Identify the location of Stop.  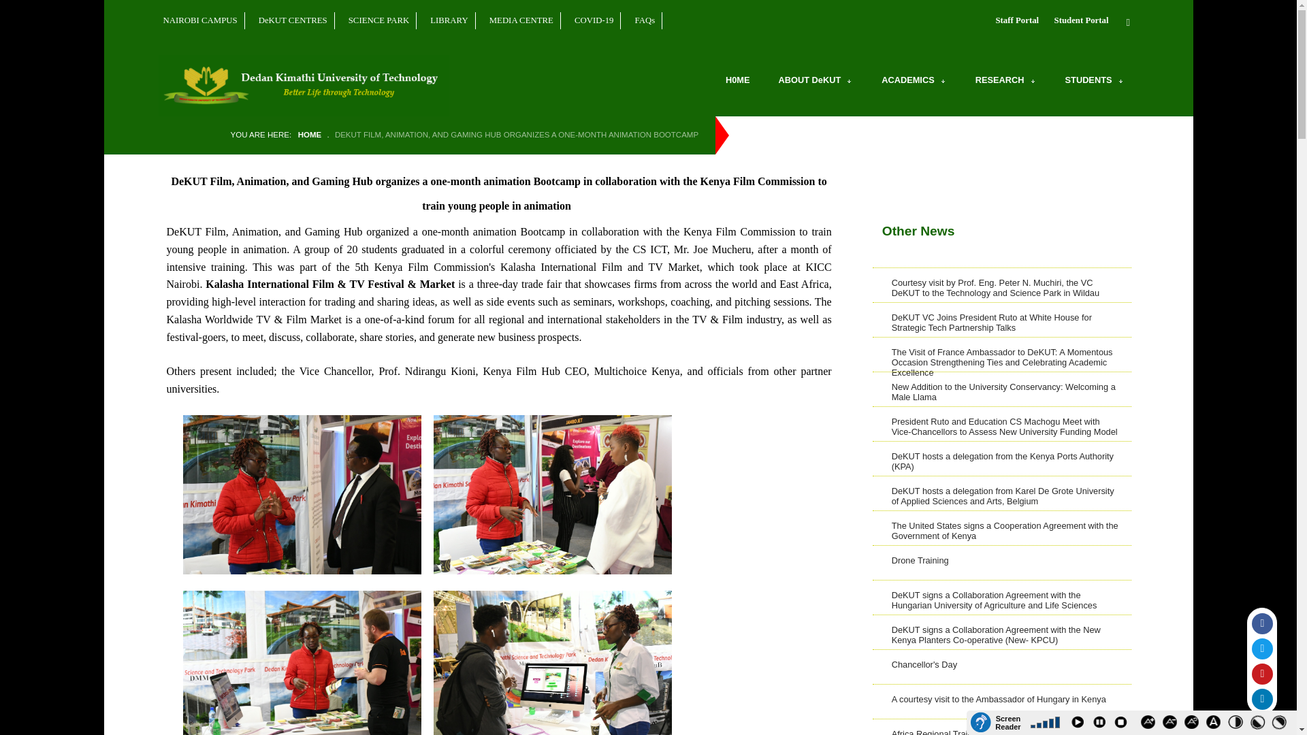
(1123, 724).